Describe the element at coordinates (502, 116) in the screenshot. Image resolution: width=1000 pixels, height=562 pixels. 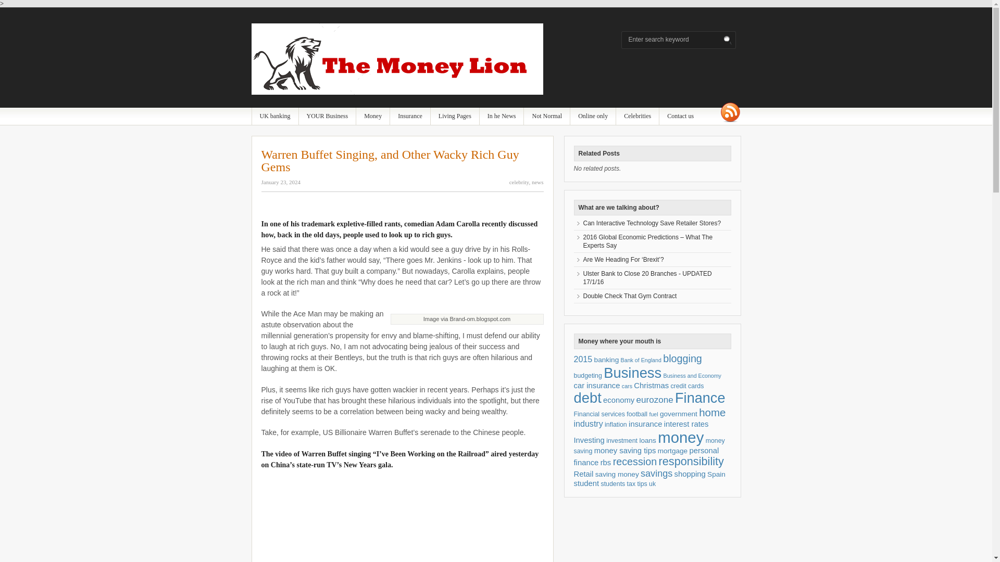
I see `In he News` at that location.